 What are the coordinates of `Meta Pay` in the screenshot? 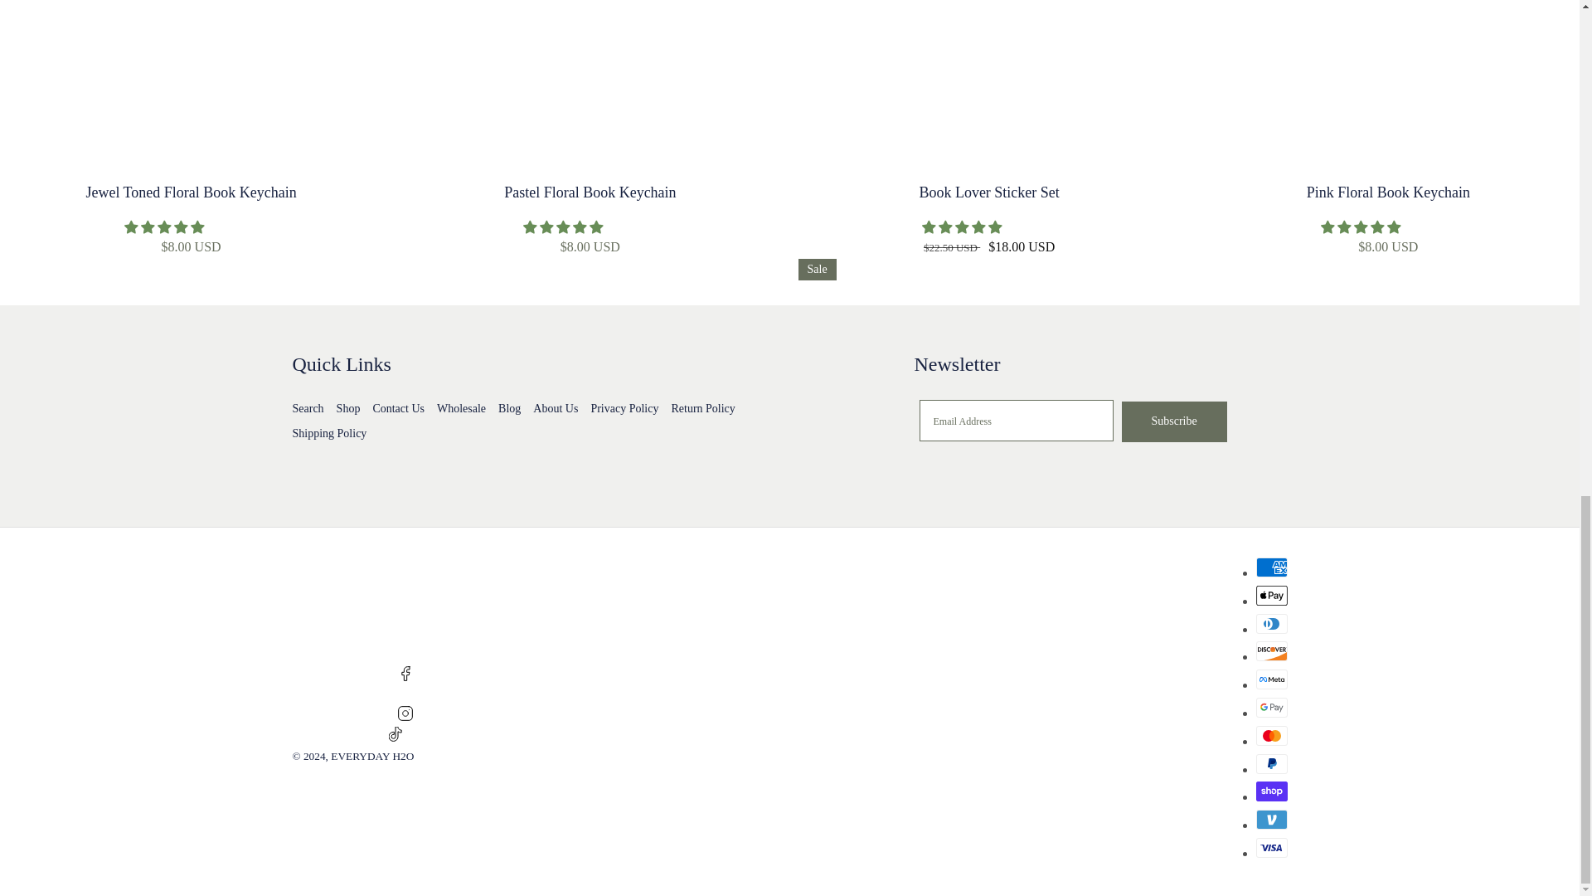 It's located at (1270, 679).